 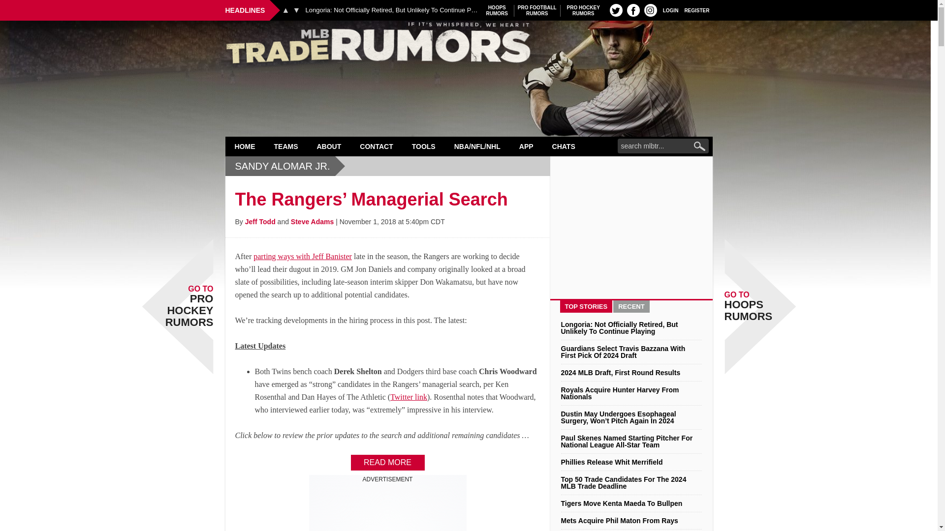 I want to click on Twitter profile, so click(x=697, y=10).